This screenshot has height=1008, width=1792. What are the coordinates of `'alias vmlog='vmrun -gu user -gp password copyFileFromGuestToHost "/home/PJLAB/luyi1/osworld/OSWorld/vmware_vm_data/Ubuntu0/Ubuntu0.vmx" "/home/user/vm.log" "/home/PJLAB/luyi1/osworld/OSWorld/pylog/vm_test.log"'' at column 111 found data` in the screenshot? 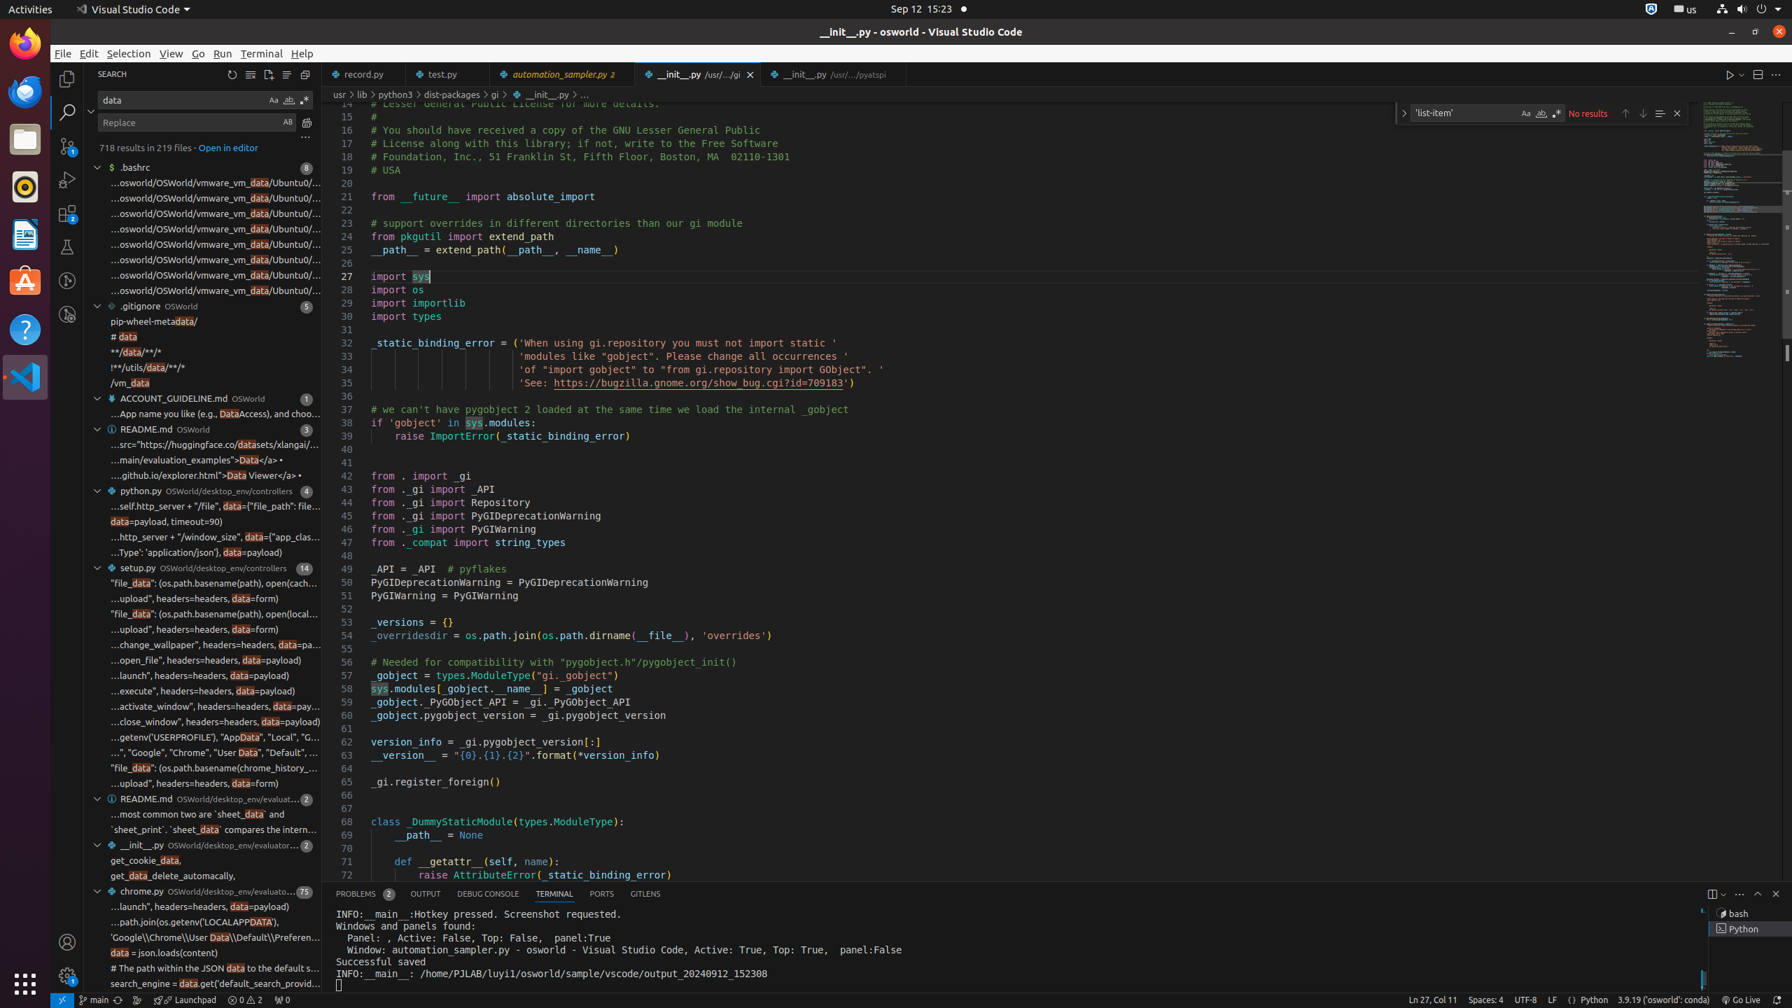 It's located at (203, 199).